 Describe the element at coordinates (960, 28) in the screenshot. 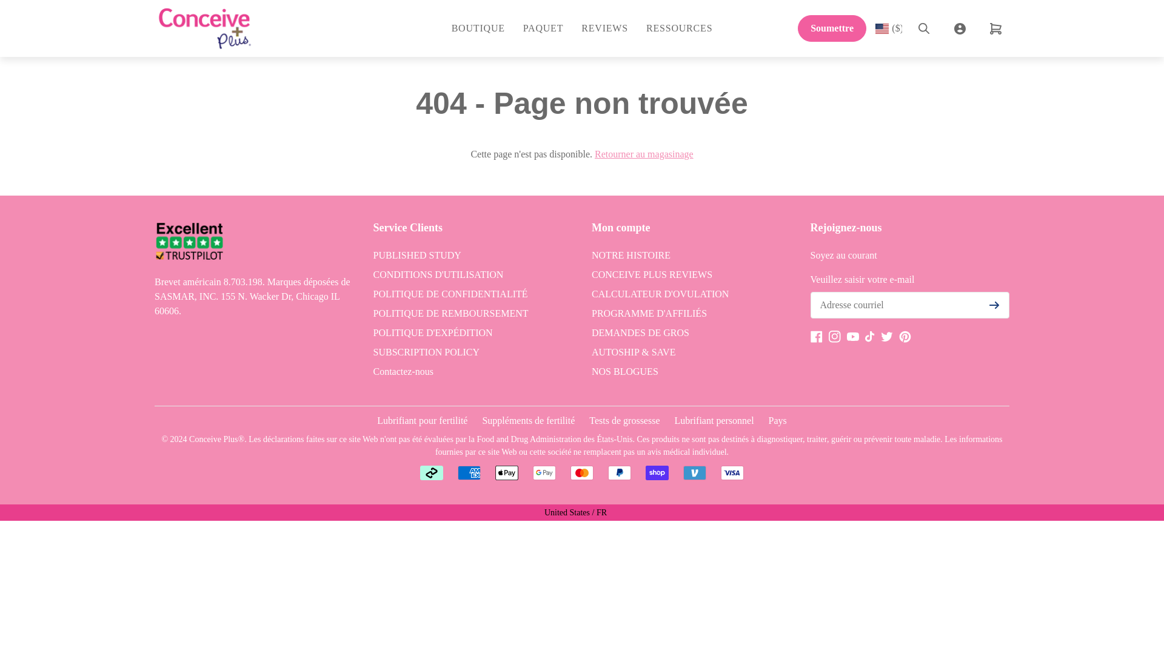

I see `Go to account page` at that location.